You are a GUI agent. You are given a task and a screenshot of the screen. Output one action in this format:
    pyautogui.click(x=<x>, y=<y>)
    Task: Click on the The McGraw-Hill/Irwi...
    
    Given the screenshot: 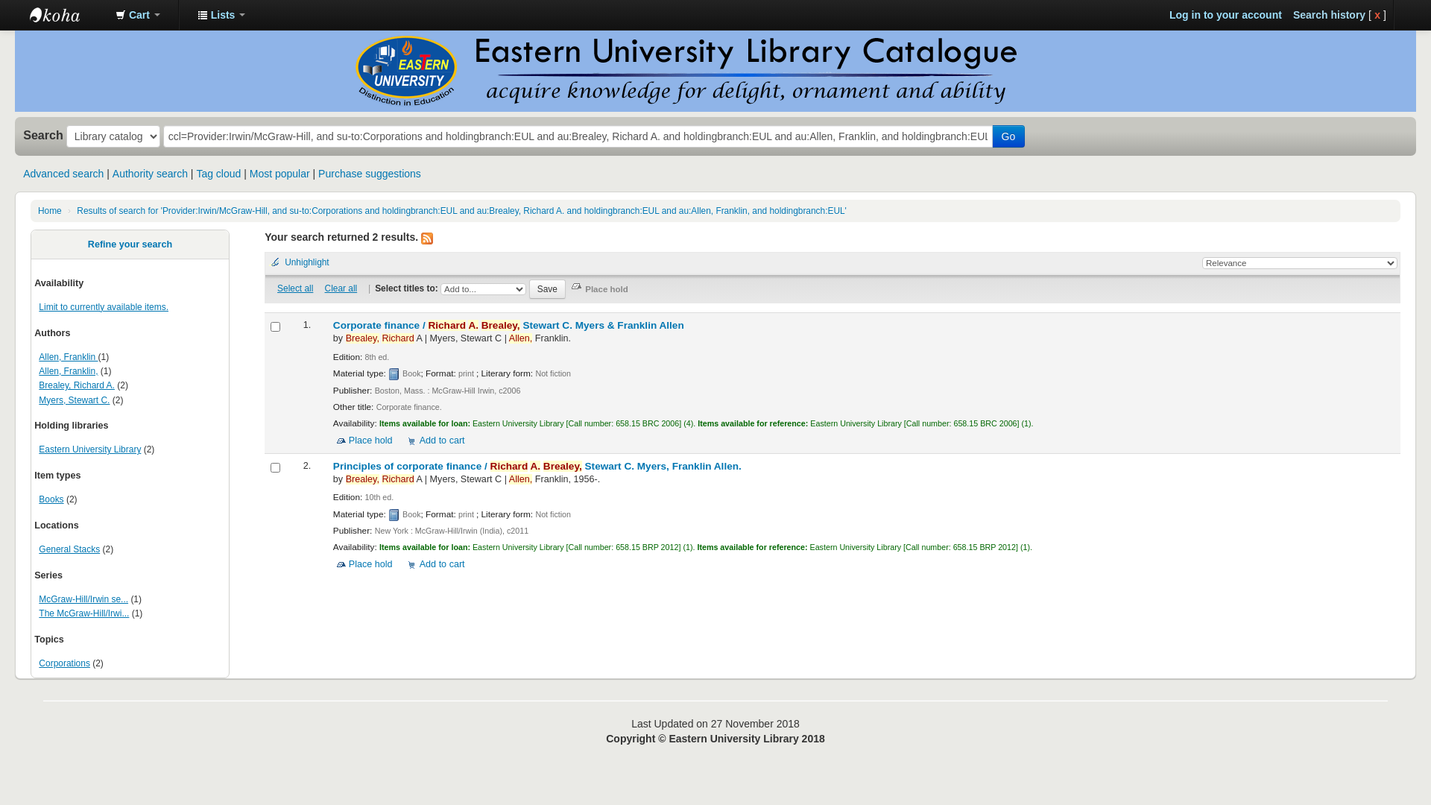 What is the action you would take?
    pyautogui.click(x=83, y=613)
    